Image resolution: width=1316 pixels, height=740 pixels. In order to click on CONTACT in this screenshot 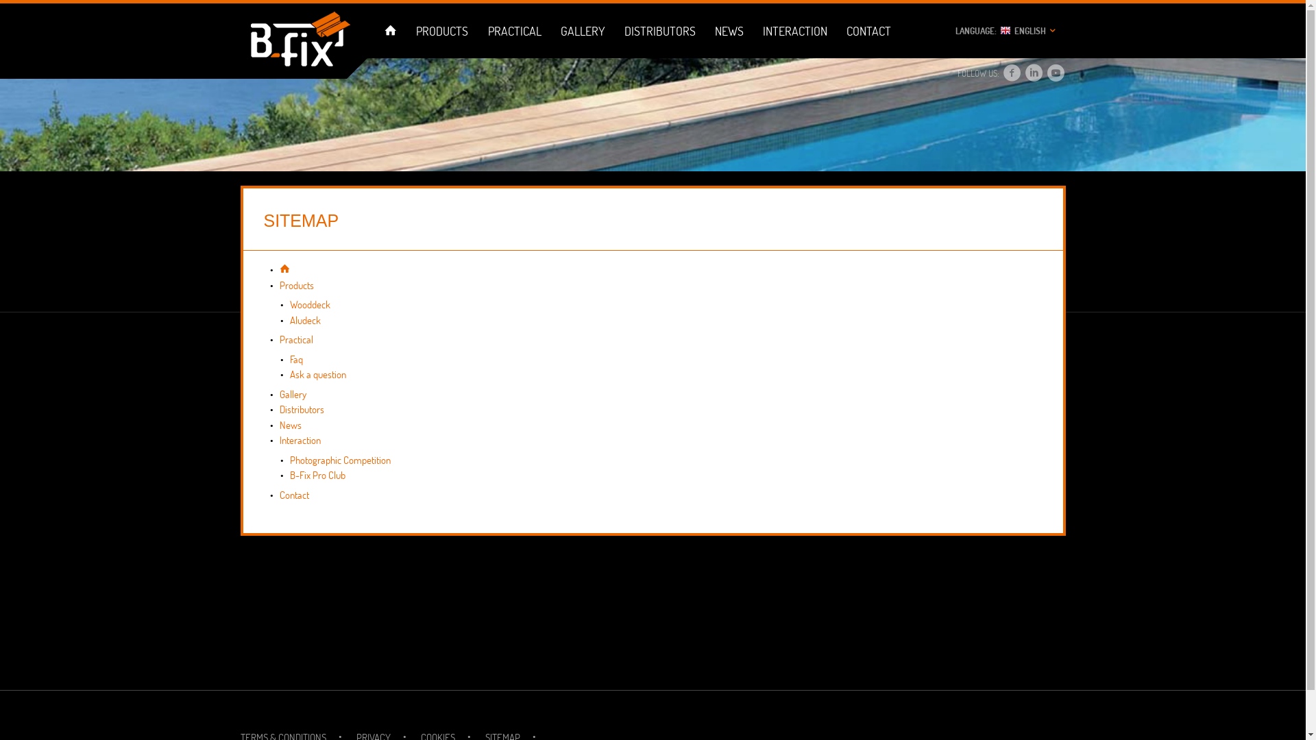, I will do `click(869, 31)`.